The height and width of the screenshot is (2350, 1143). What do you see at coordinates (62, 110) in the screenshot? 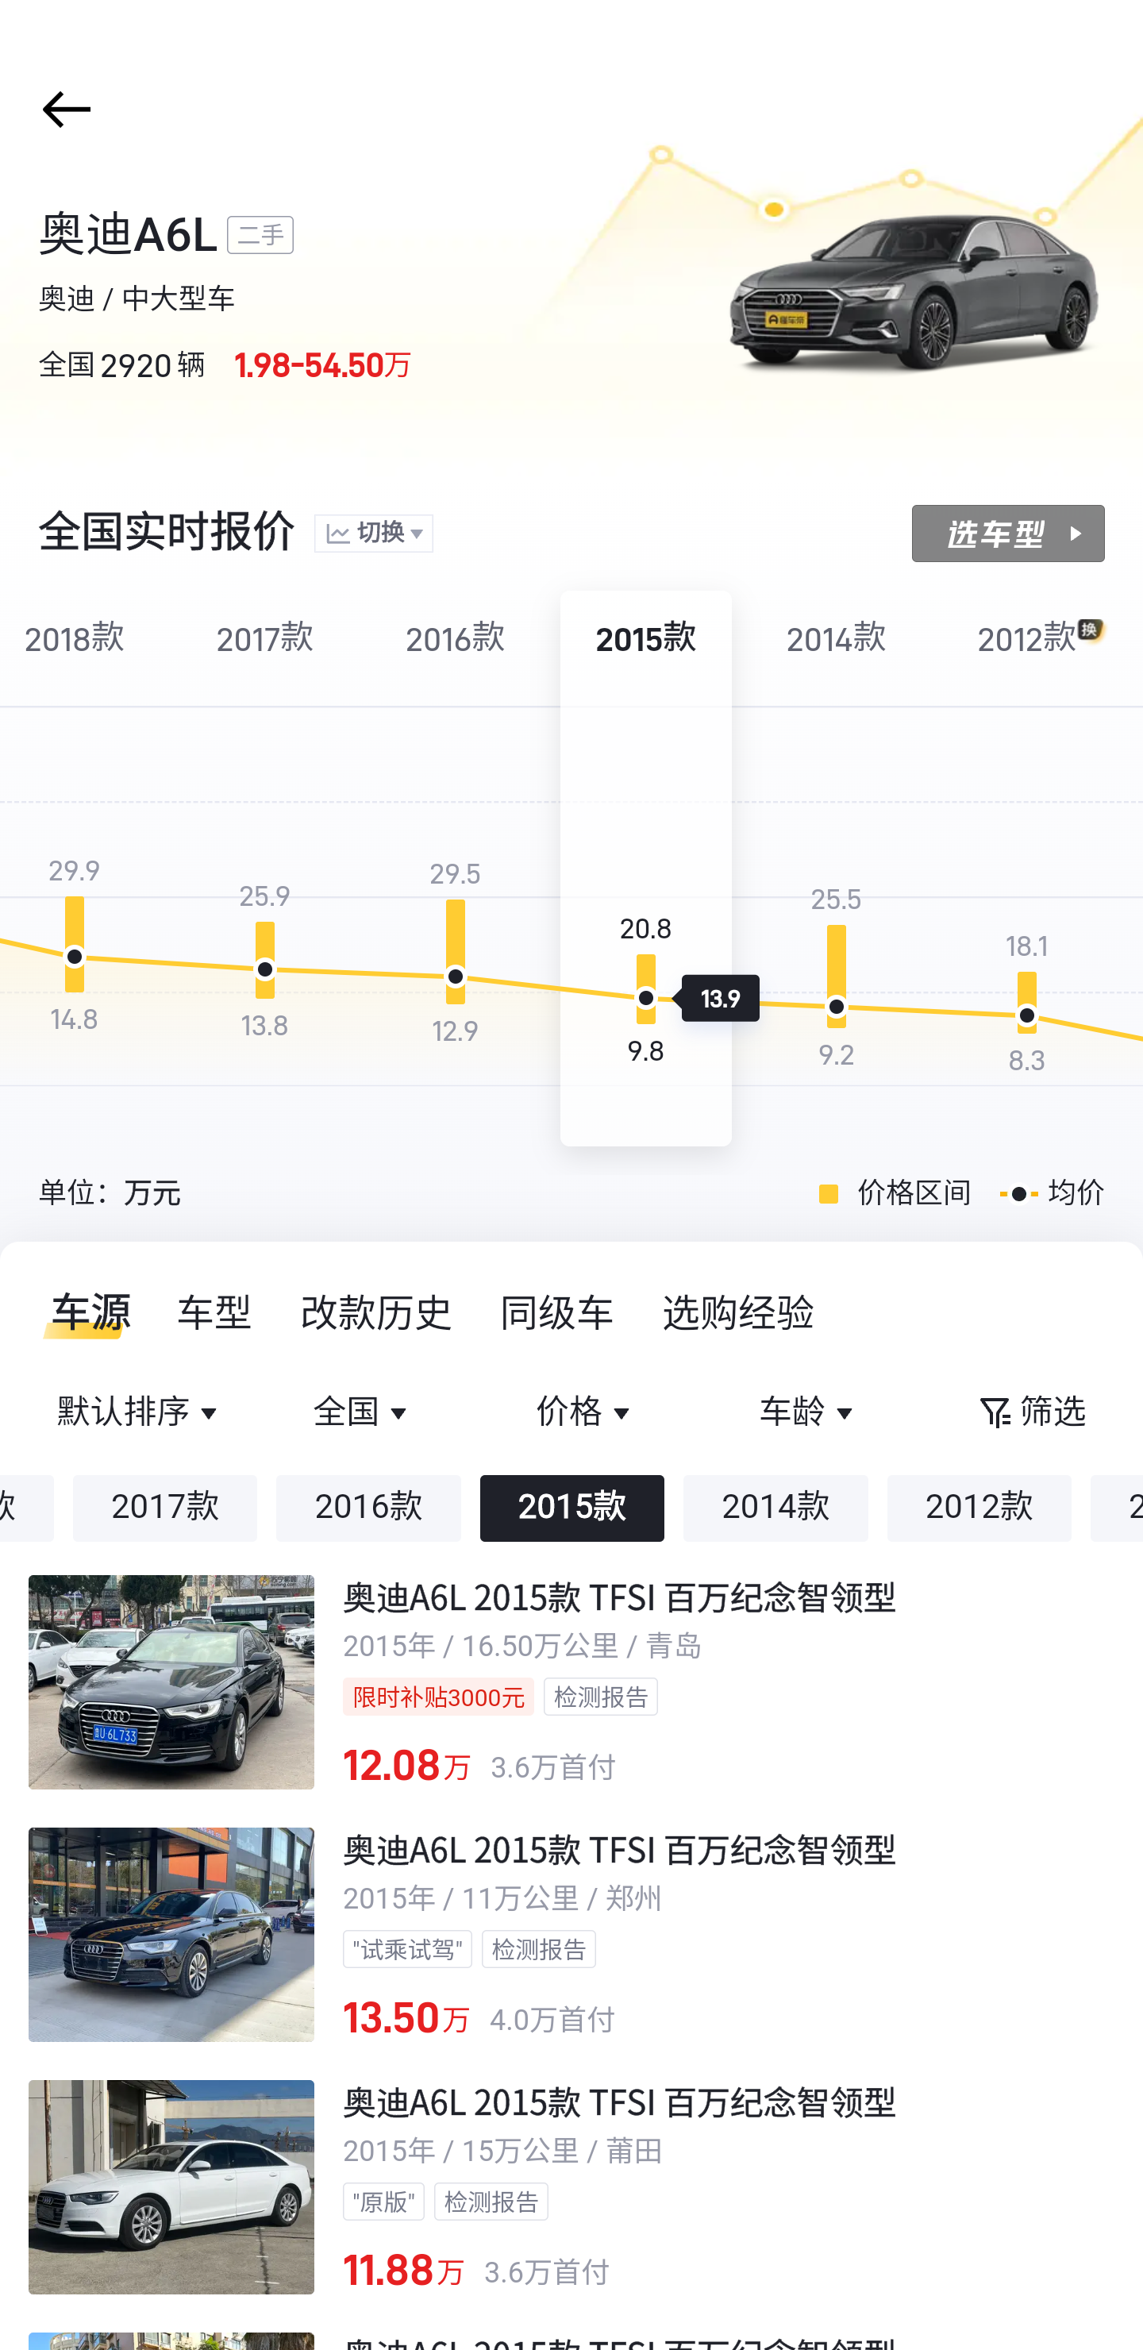
I see `` at bounding box center [62, 110].